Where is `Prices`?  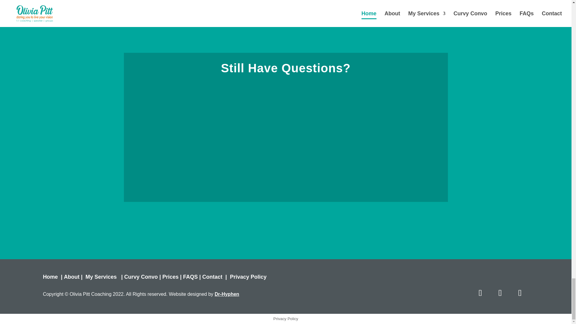
Prices is located at coordinates (170, 277).